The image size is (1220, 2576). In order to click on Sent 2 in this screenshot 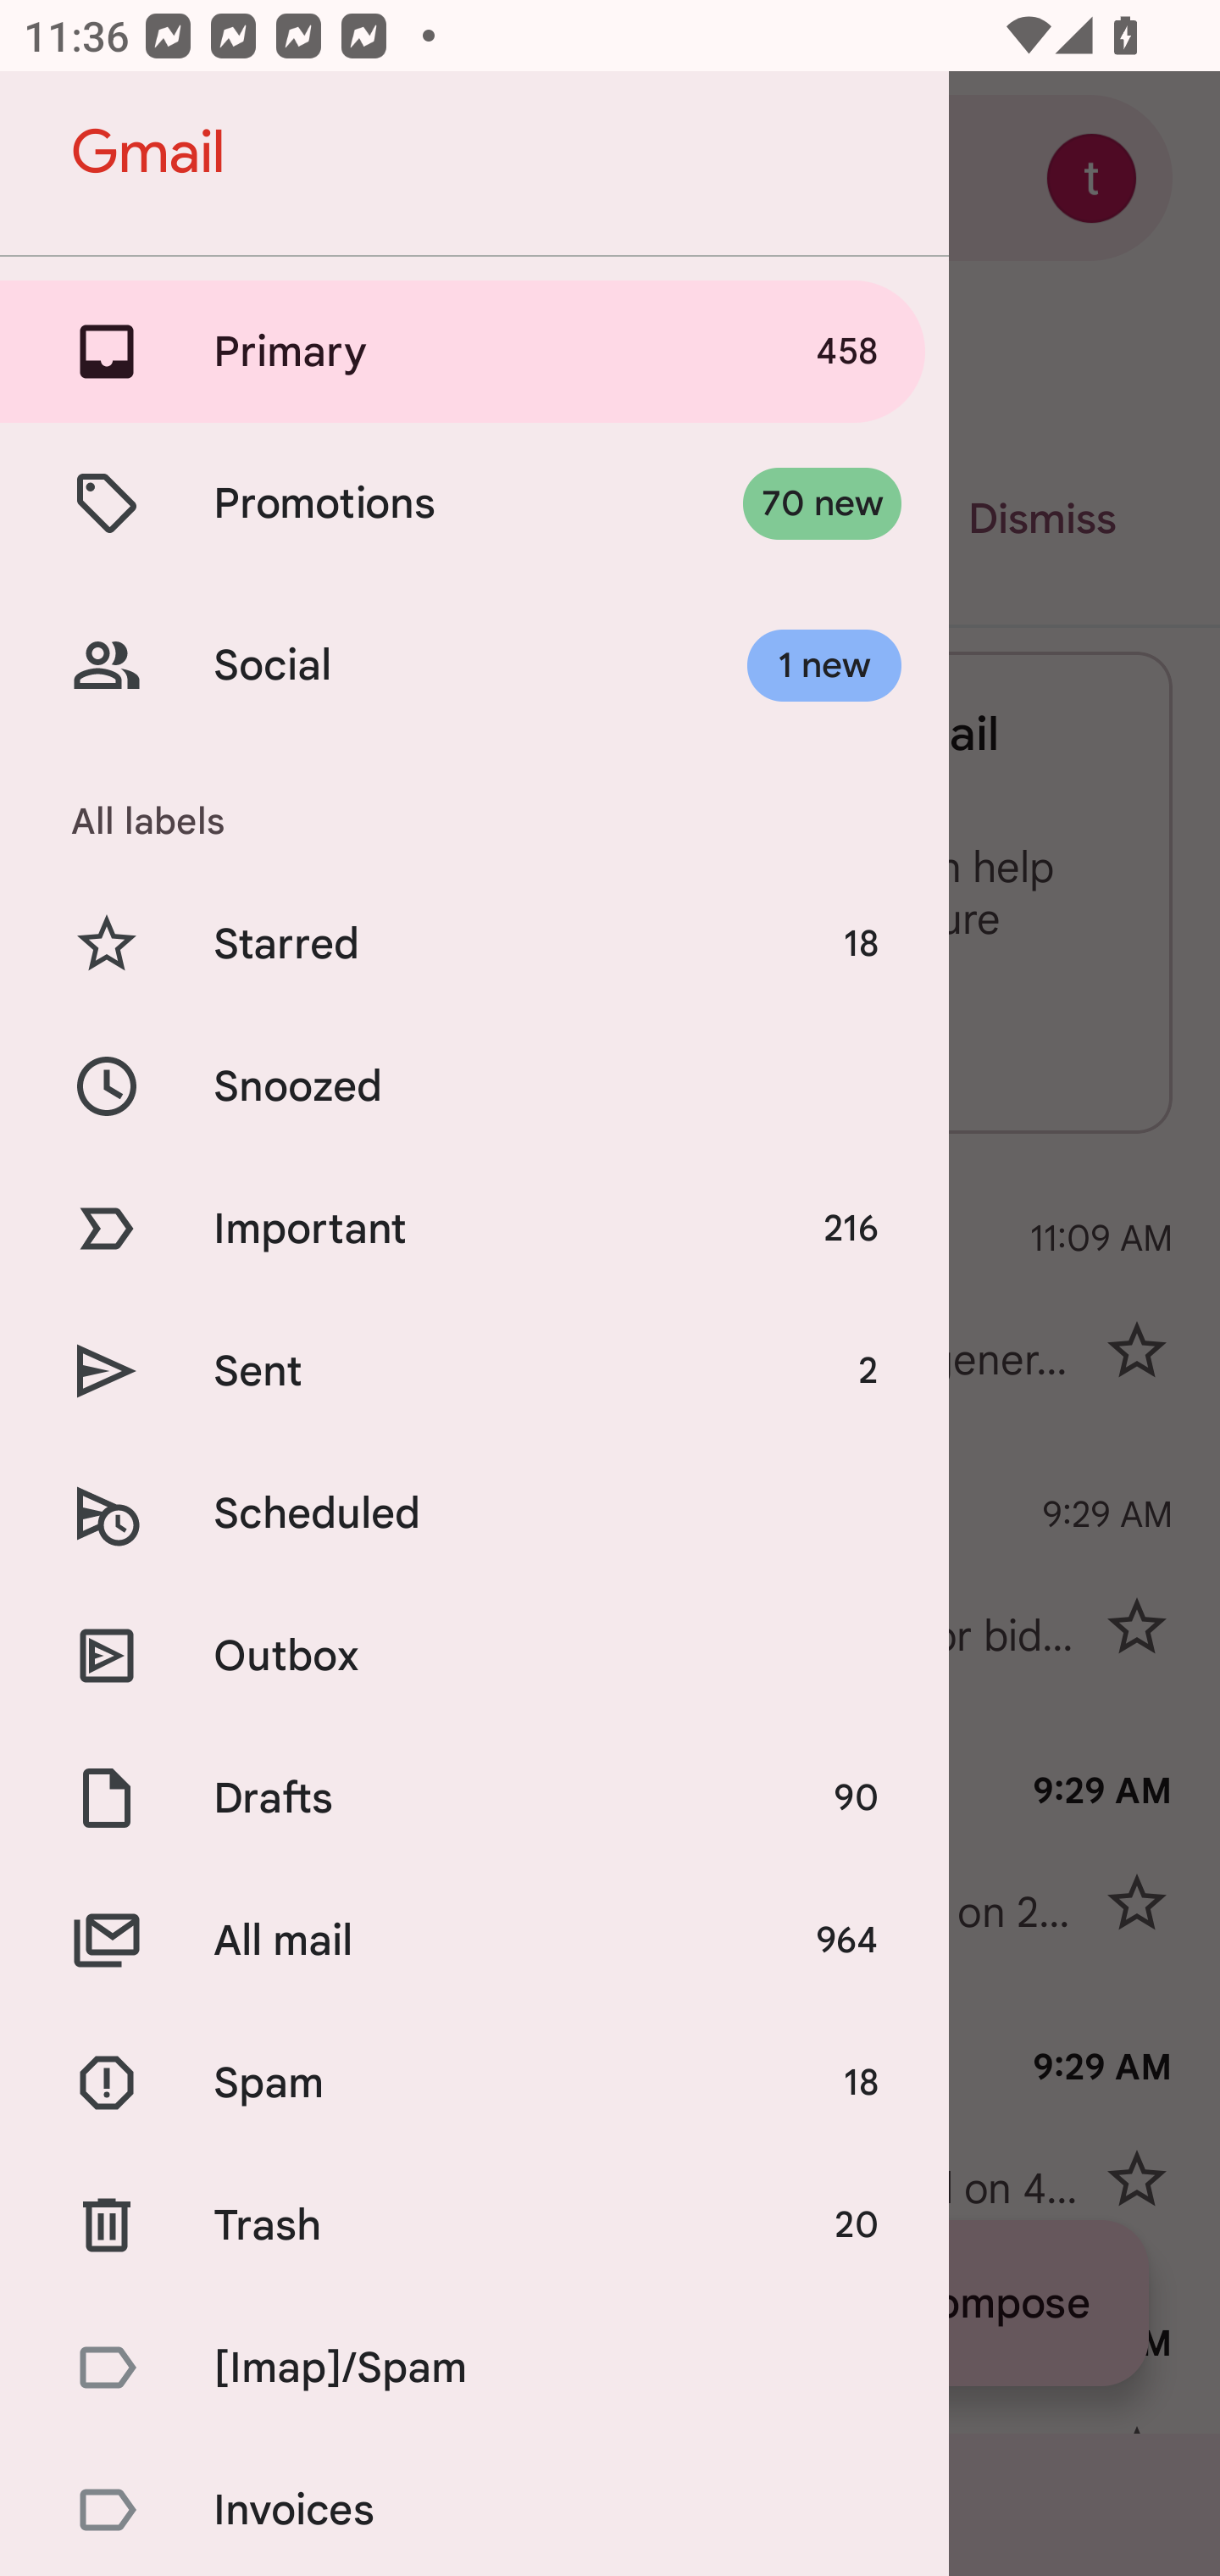, I will do `click(474, 1371)`.